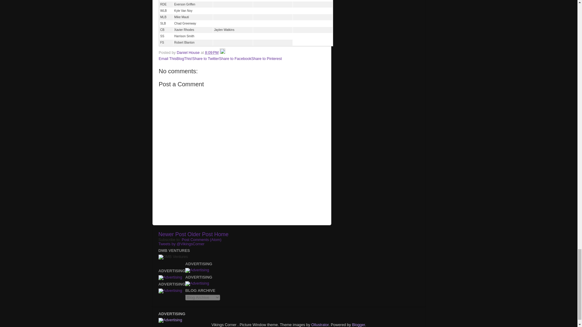 This screenshot has height=327, width=582. Describe the element at coordinates (168, 58) in the screenshot. I see `Email This` at that location.